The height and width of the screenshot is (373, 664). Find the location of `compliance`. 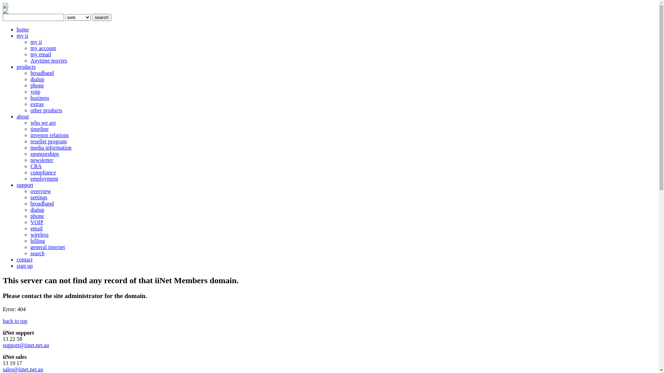

compliance is located at coordinates (43, 173).